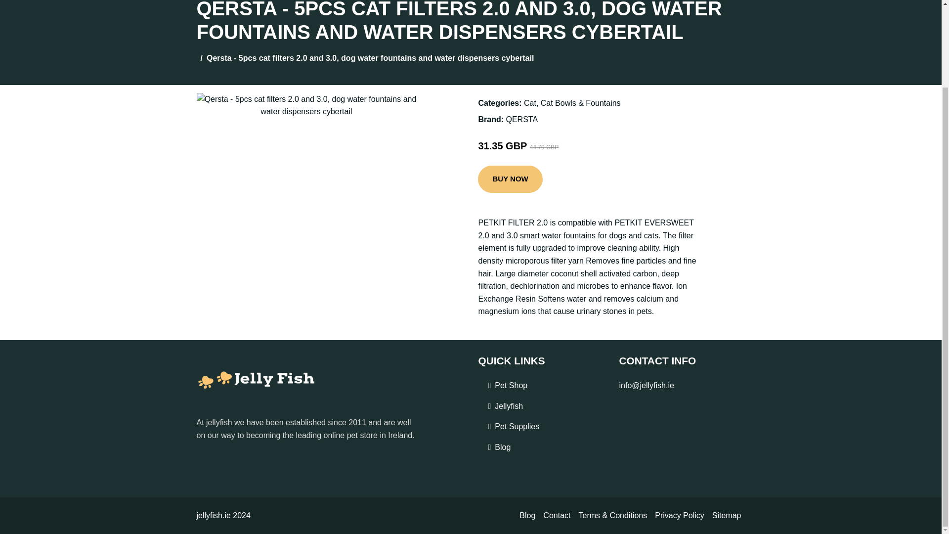 Image resolution: width=949 pixels, height=534 pixels. I want to click on Cat, so click(530, 103).